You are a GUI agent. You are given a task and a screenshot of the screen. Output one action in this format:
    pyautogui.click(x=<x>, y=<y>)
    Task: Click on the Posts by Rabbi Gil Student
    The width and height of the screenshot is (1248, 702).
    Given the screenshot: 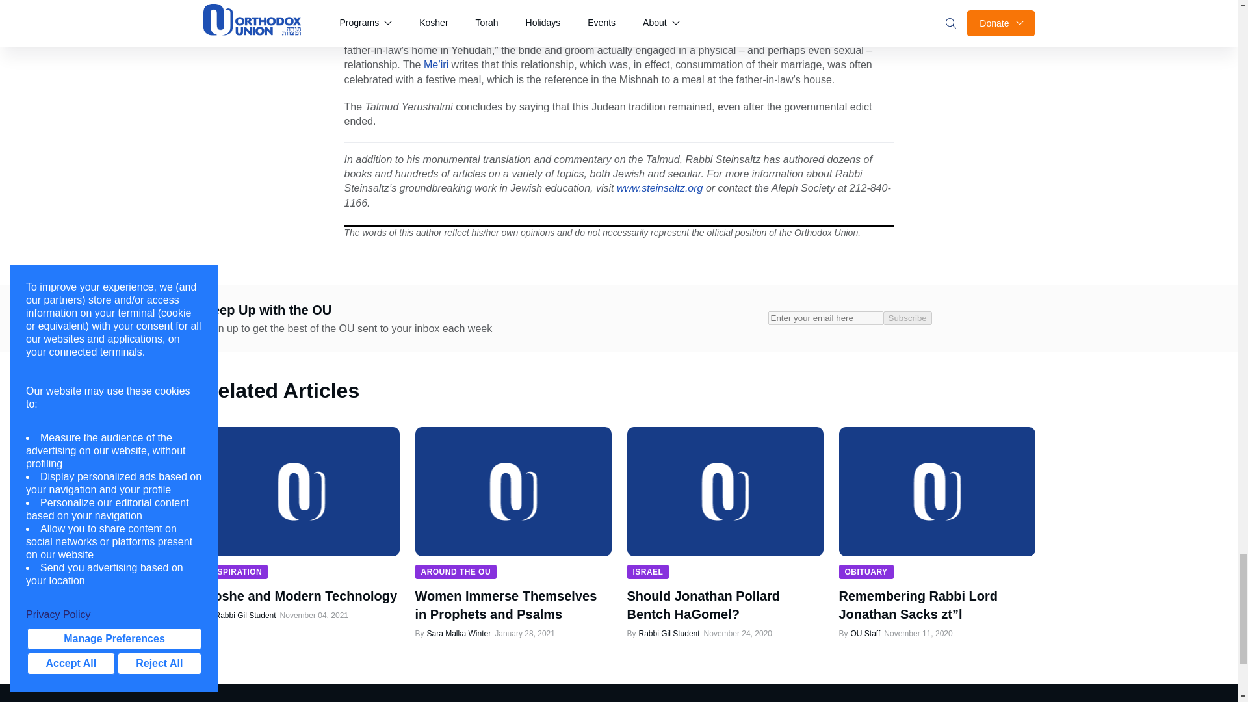 What is the action you would take?
    pyautogui.click(x=669, y=633)
    